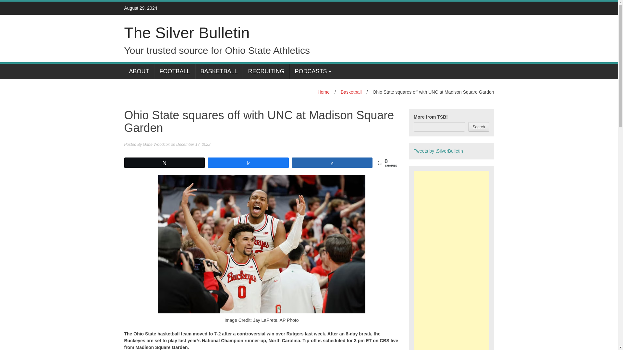  Describe the element at coordinates (438, 151) in the screenshot. I see `Tweets by tSilverBulletin` at that location.